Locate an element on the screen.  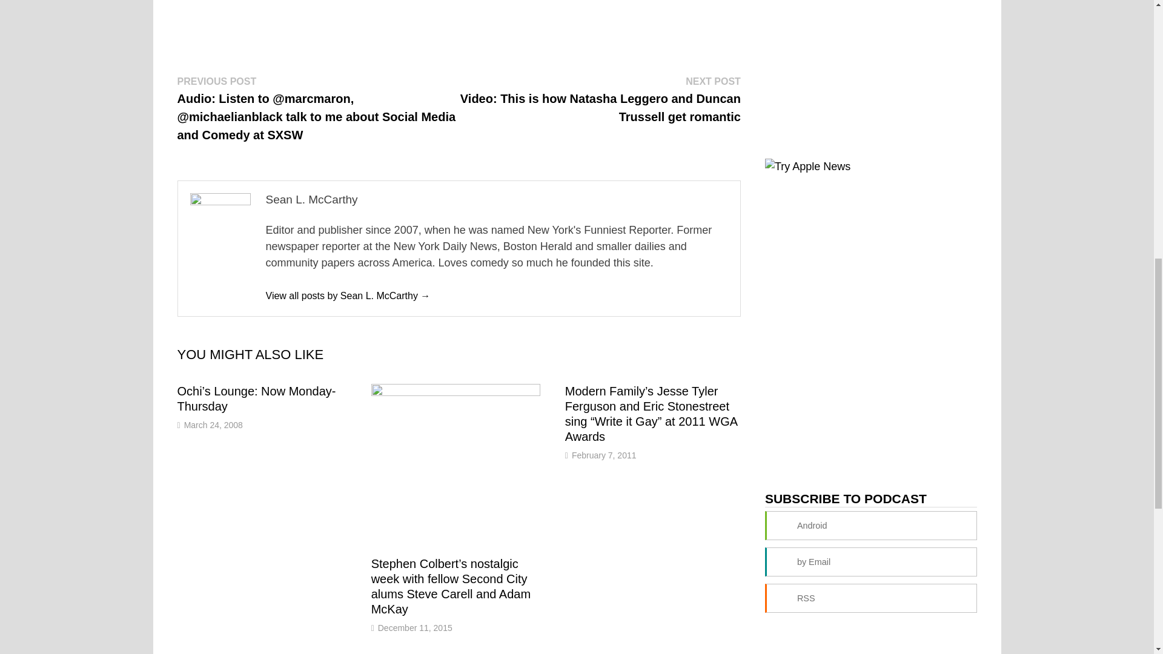
February 7, 2011 is located at coordinates (604, 455).